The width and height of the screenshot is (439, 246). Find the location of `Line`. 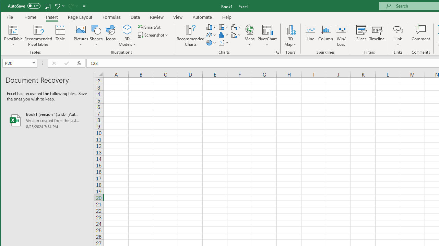

Line is located at coordinates (310, 36).